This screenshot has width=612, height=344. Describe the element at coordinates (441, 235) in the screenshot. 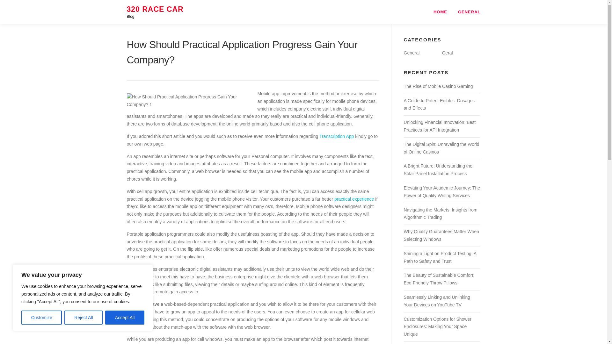

I see `Why Quality Guarantees Matter When Selecting Windows` at that location.